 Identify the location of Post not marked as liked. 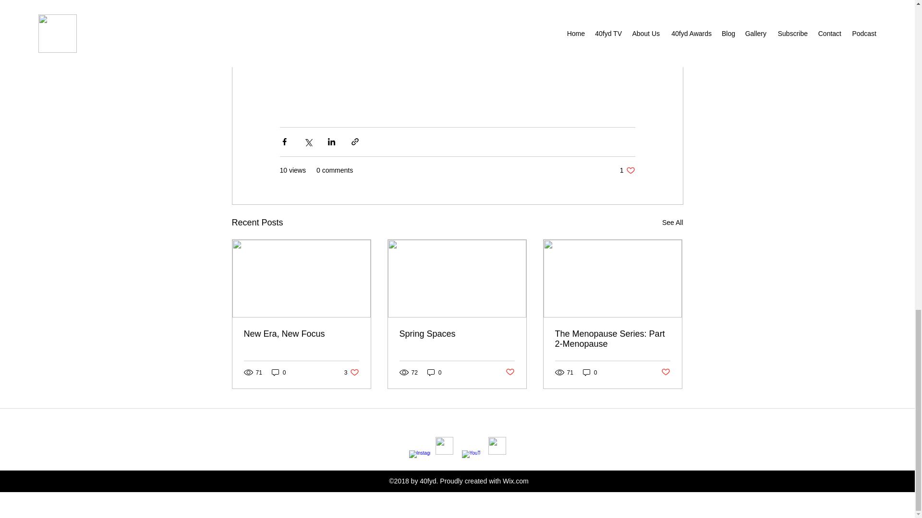
(510, 372).